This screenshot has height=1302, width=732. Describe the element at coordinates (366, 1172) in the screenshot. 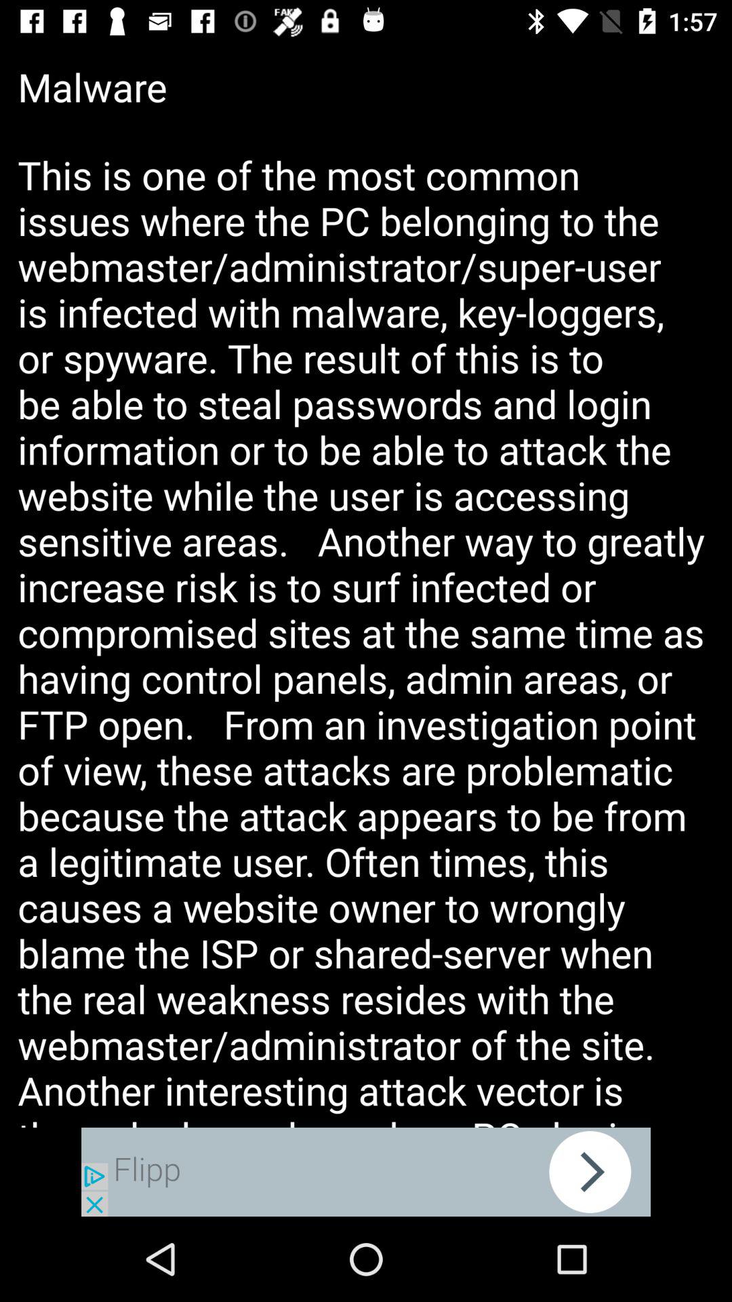

I see `adsence` at that location.